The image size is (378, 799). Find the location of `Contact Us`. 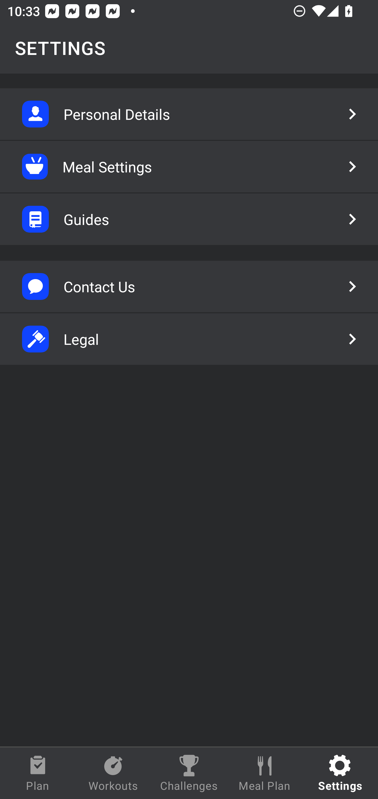

Contact Us is located at coordinates (189, 286).